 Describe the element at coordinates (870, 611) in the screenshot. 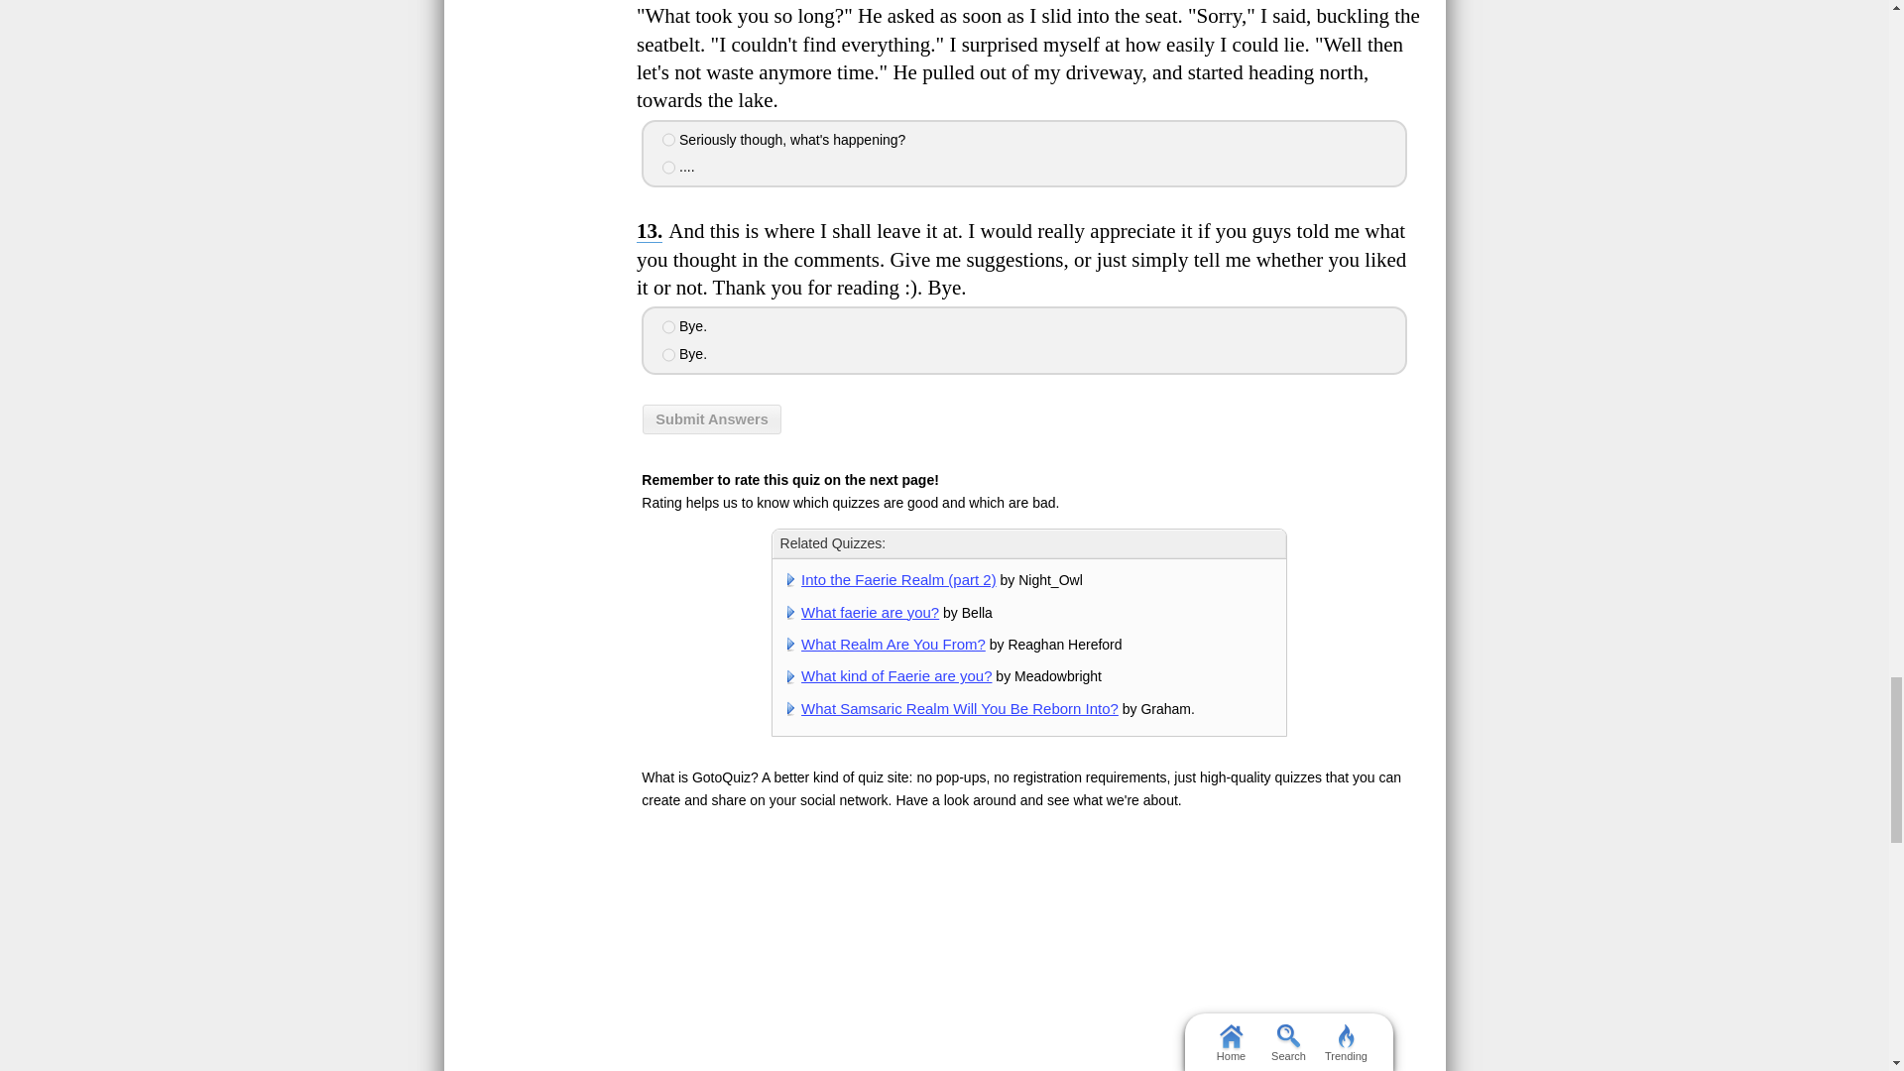

I see `What faerie are you?` at that location.